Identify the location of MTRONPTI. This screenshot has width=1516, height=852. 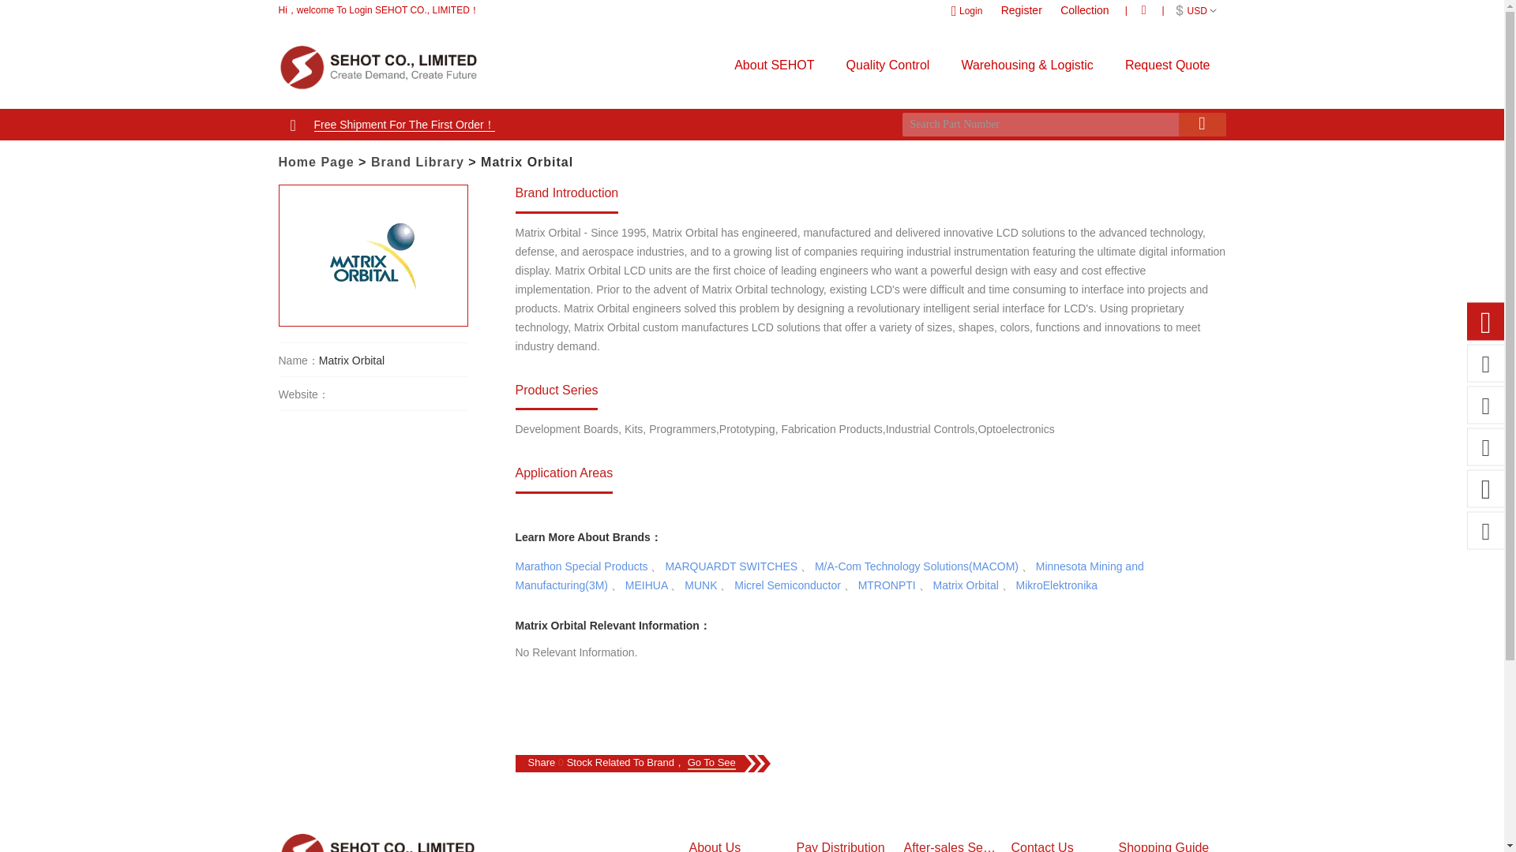
(886, 585).